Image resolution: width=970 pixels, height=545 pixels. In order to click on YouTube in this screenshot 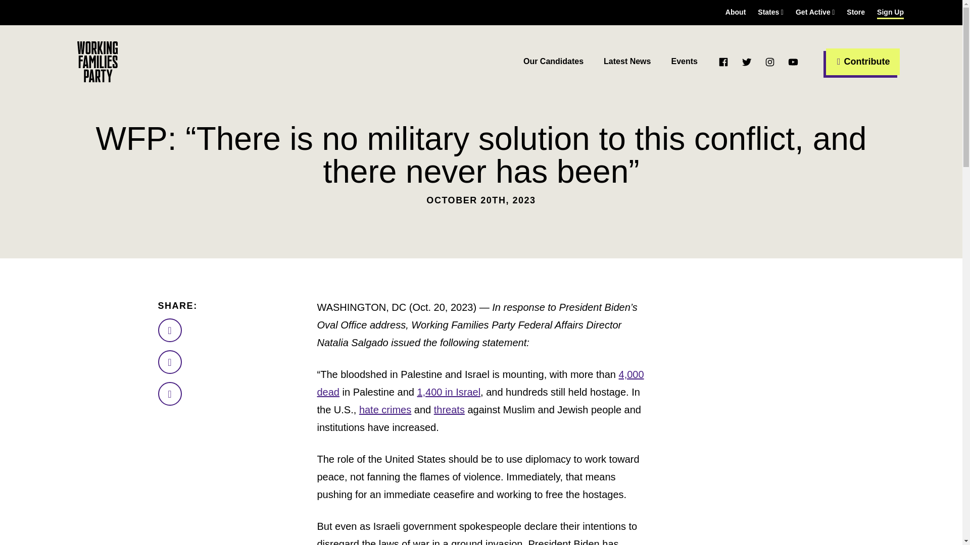, I will do `click(793, 62)`.